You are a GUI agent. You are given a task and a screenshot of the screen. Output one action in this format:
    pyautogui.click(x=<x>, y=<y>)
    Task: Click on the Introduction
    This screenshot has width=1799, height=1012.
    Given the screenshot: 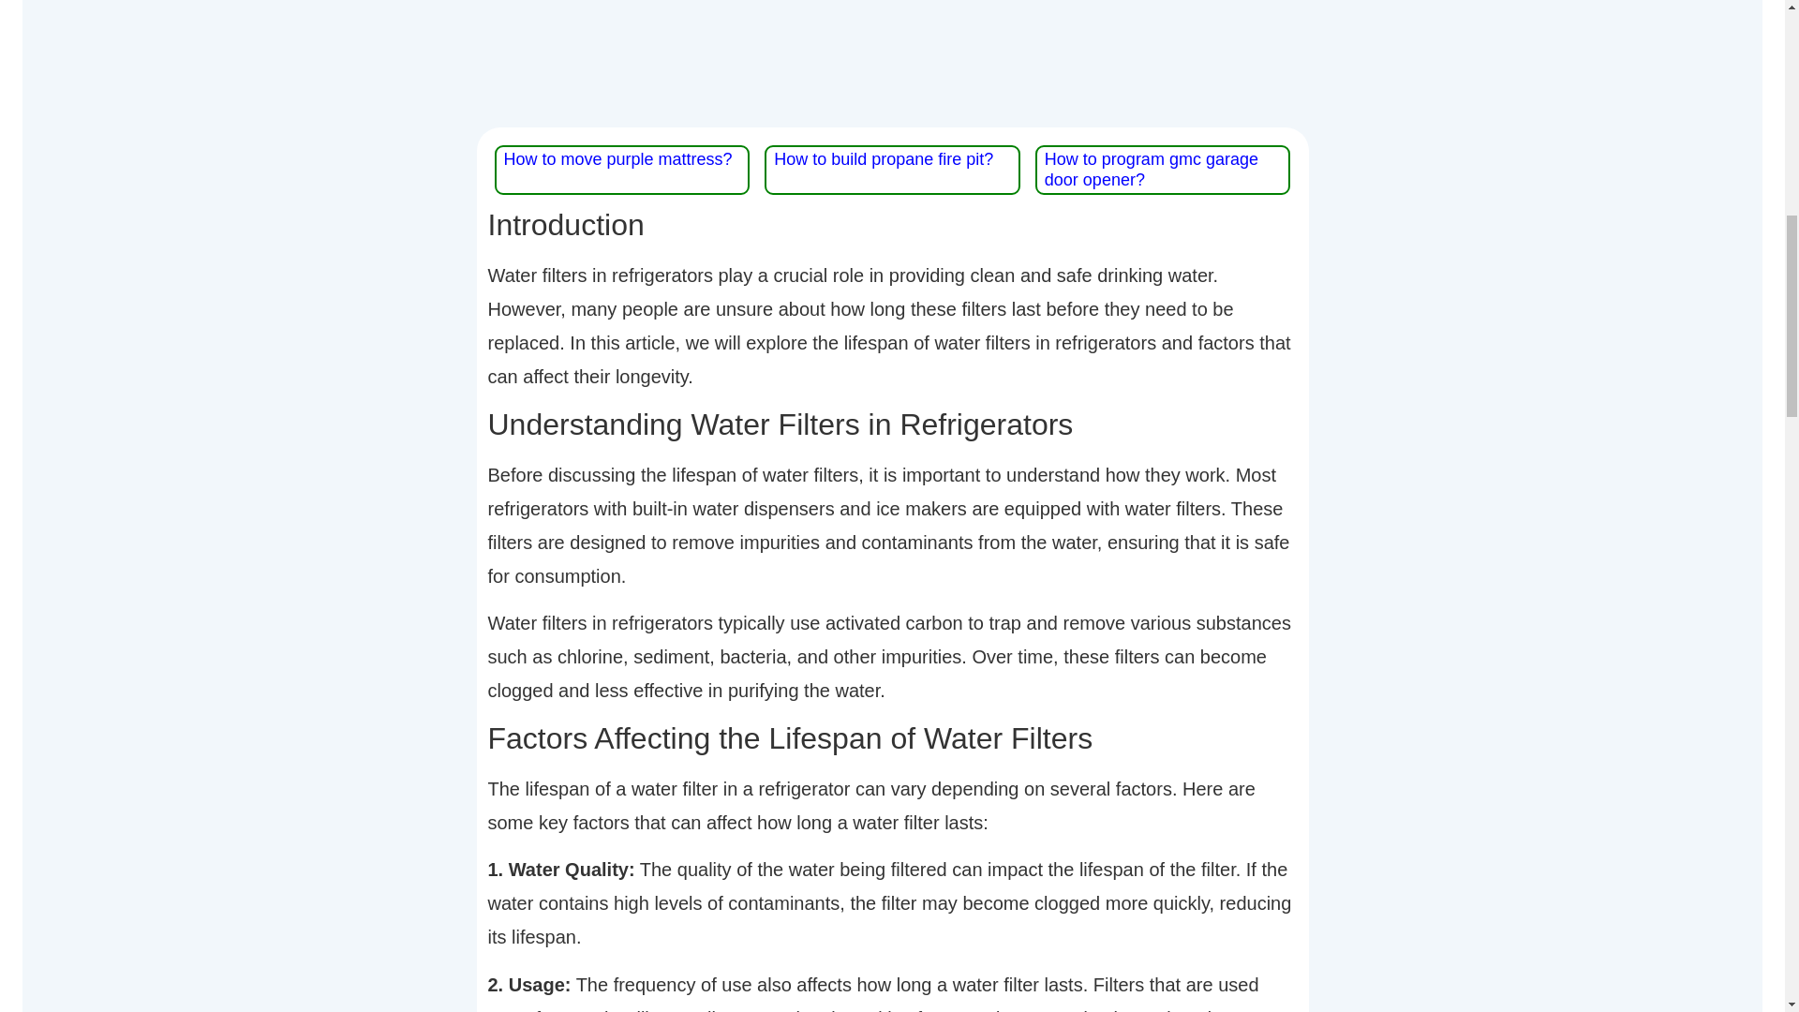 What is the action you would take?
    pyautogui.click(x=892, y=225)
    